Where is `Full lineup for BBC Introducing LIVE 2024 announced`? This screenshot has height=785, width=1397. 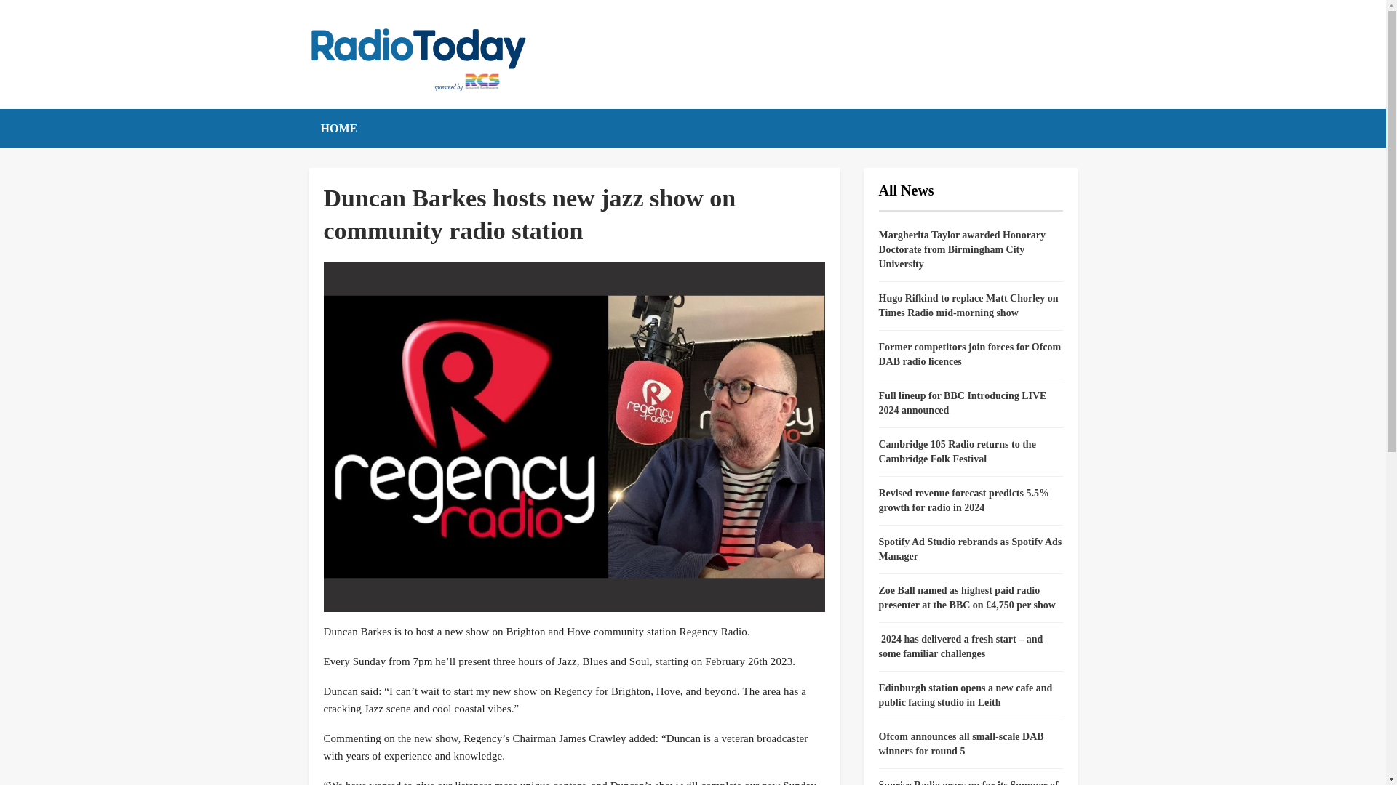
Full lineup for BBC Introducing LIVE 2024 announced is located at coordinates (962, 403).